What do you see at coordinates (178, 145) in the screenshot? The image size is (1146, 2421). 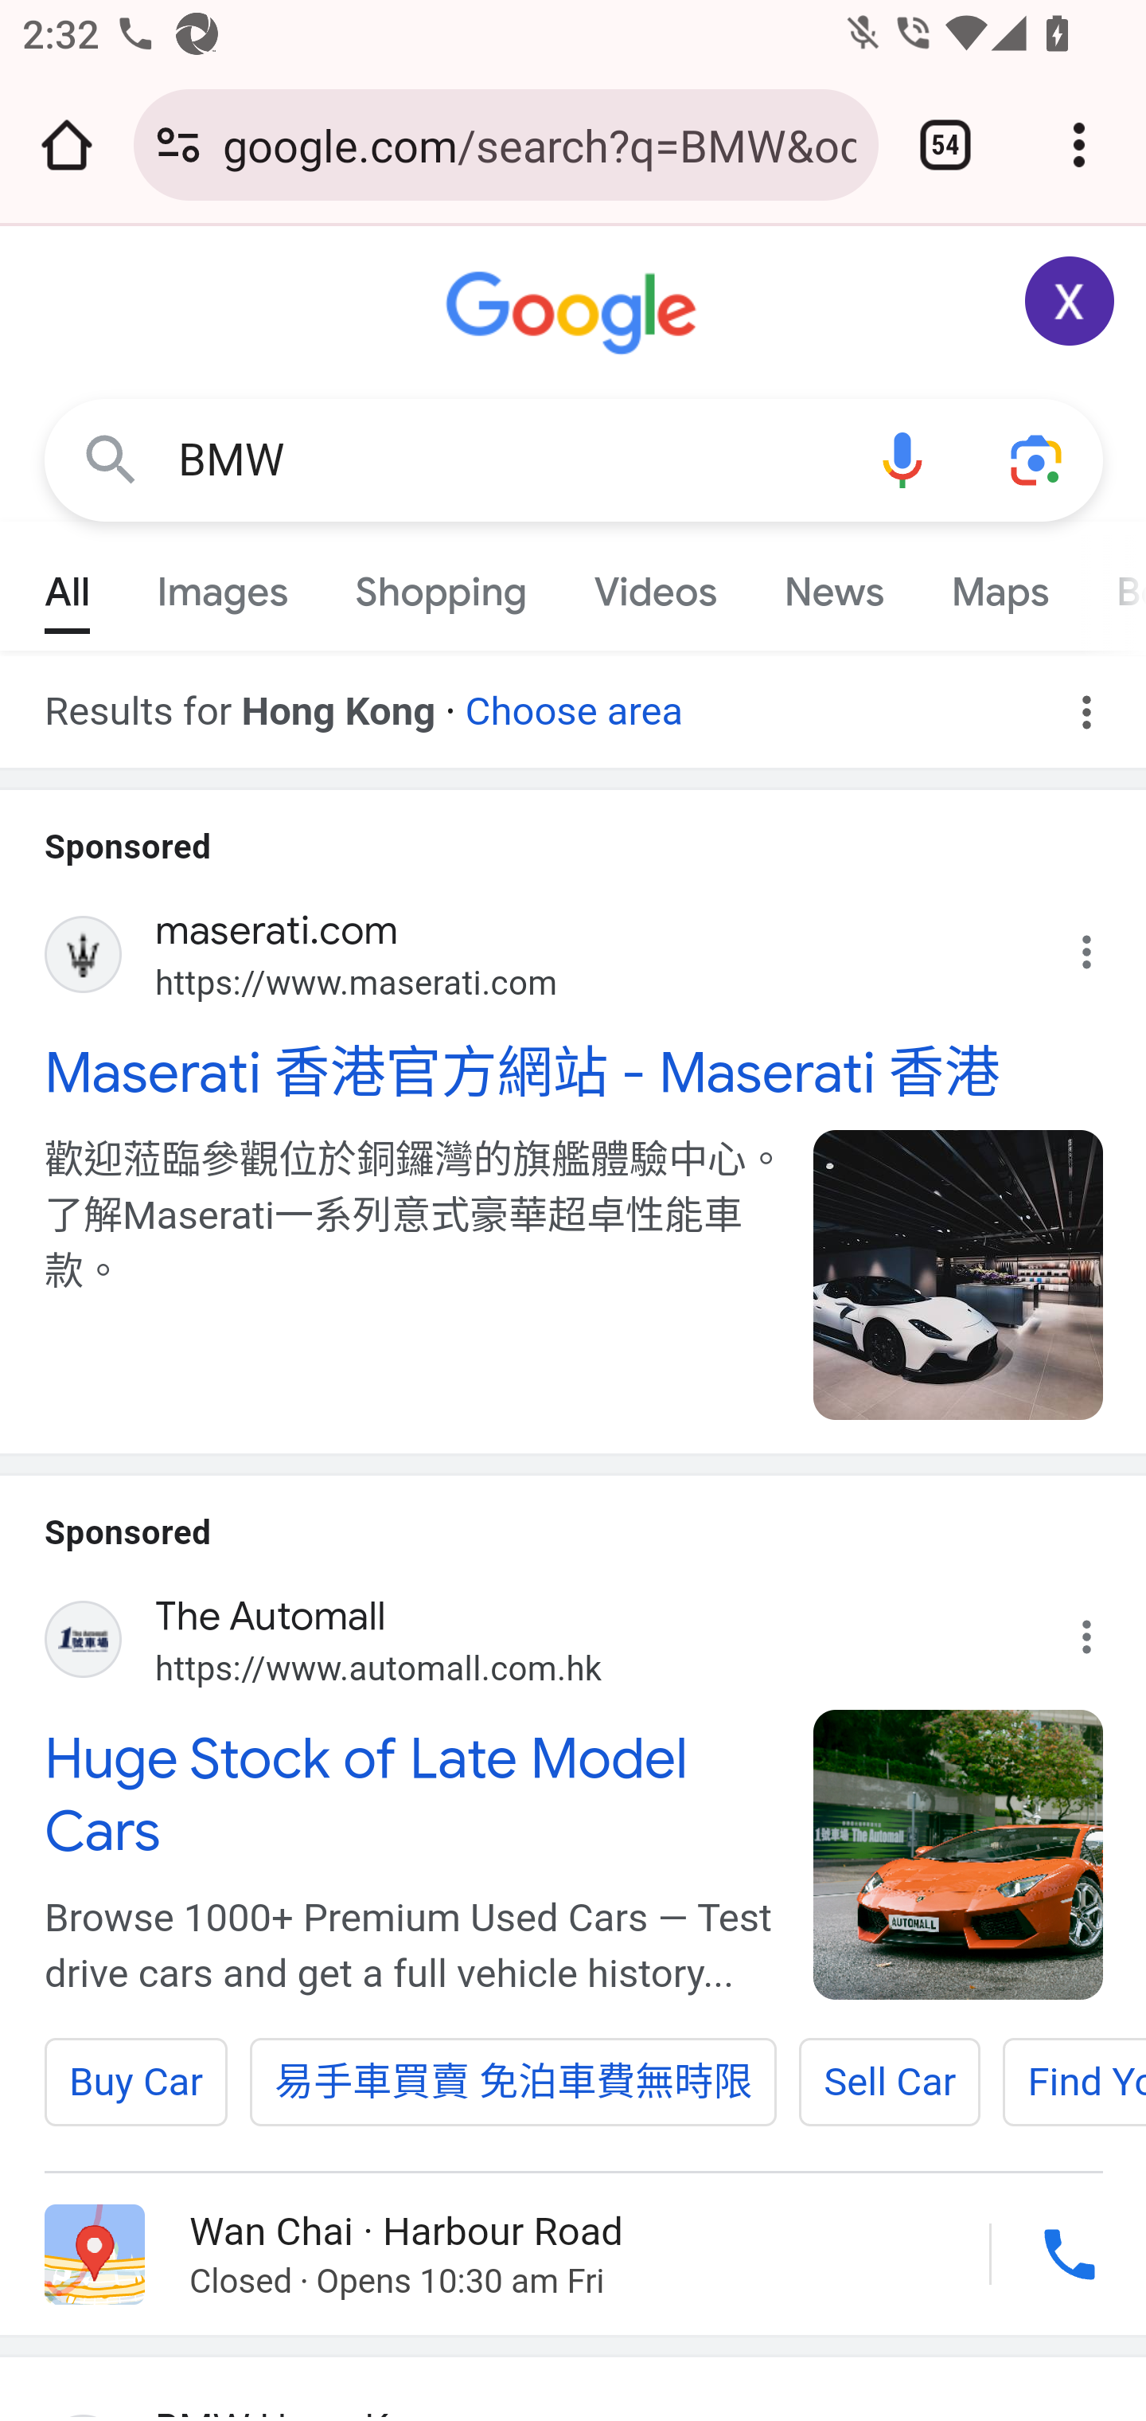 I see `Connection is secure` at bounding box center [178, 145].